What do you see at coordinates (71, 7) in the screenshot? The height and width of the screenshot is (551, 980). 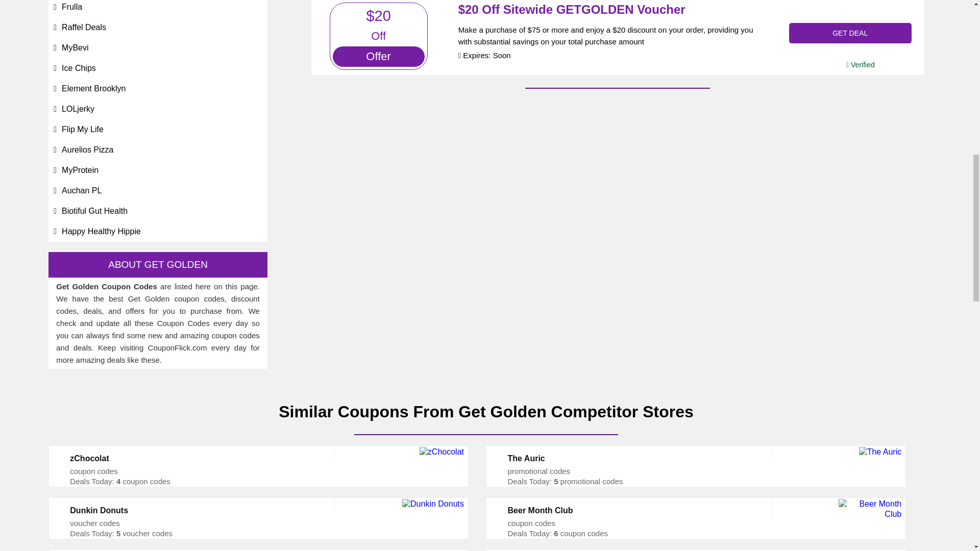 I see `Frulla` at bounding box center [71, 7].